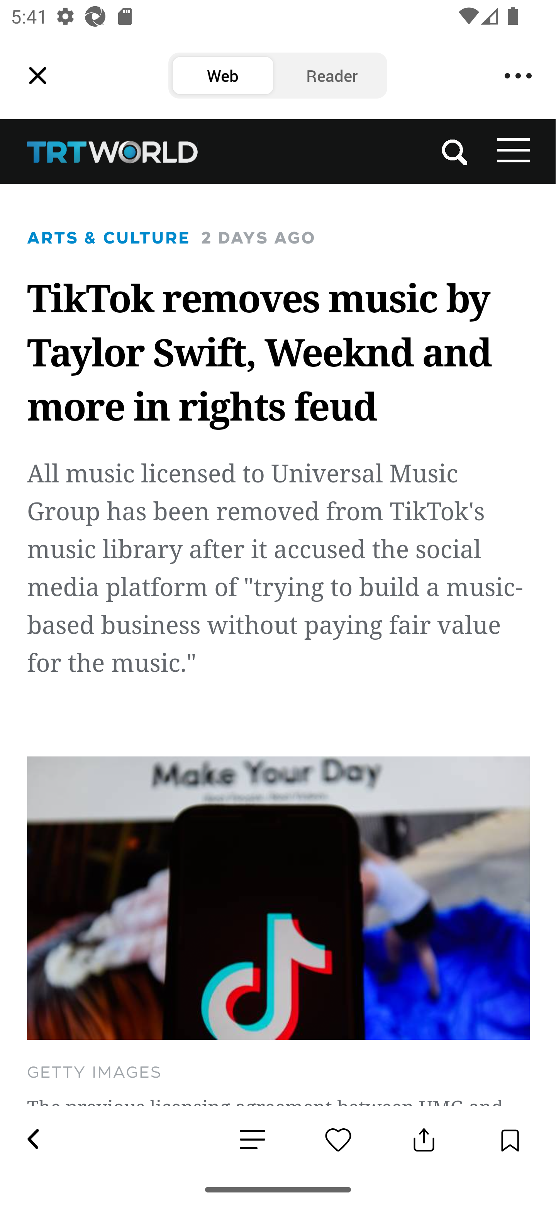 This screenshot has width=556, height=1206. I want to click on News Detail Emotion, so click(338, 1140).